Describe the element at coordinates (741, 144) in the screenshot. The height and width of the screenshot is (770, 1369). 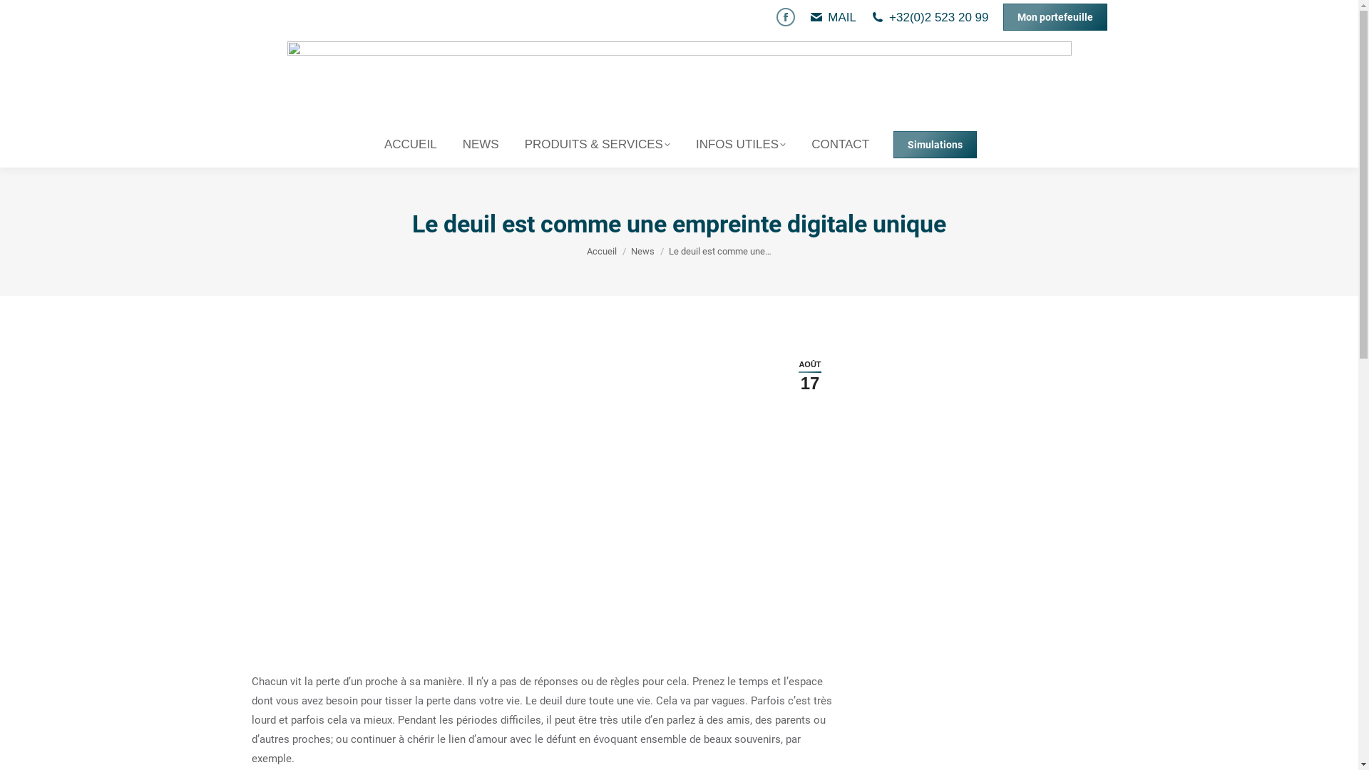
I see `INFOS UTILES` at that location.